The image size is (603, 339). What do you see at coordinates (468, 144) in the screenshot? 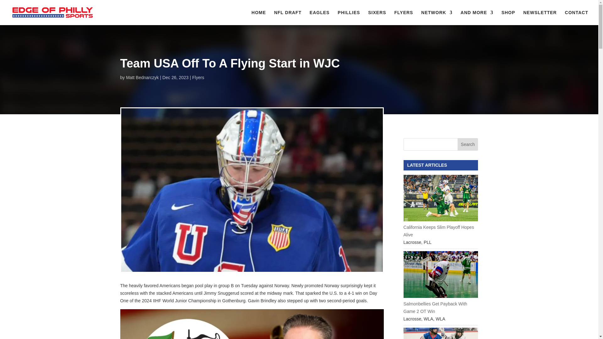
I see `Search` at bounding box center [468, 144].